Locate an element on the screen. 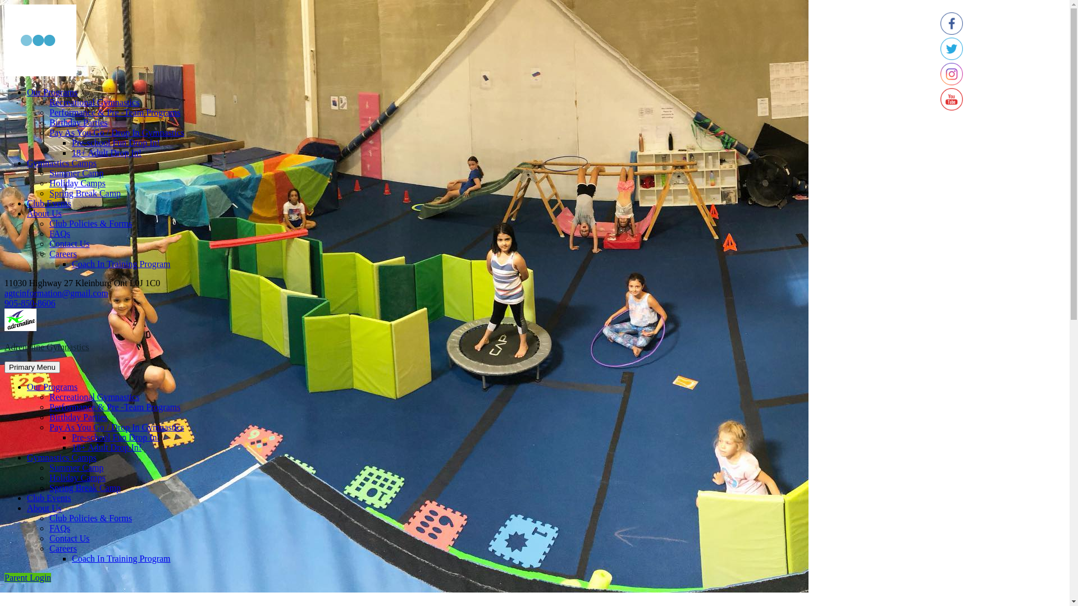  Summer Camp is located at coordinates (76, 173).